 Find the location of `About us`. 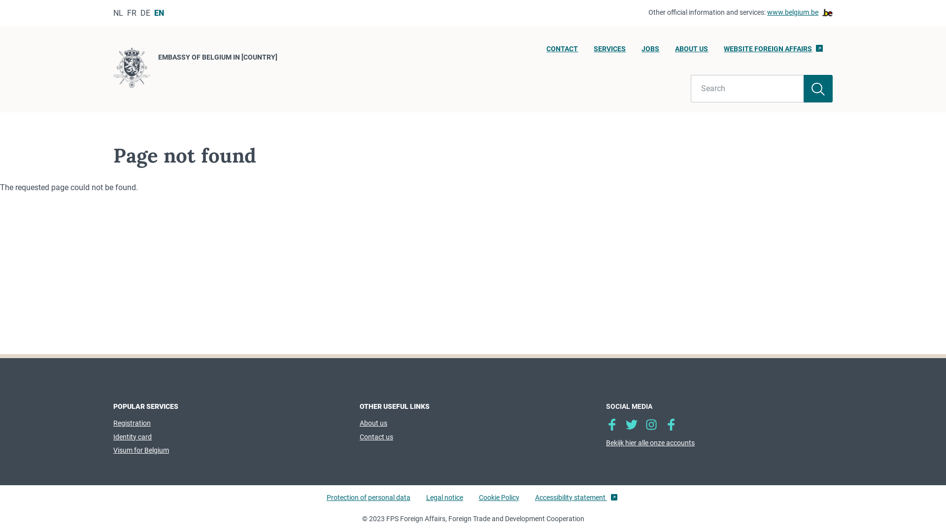

About us is located at coordinates (373, 423).